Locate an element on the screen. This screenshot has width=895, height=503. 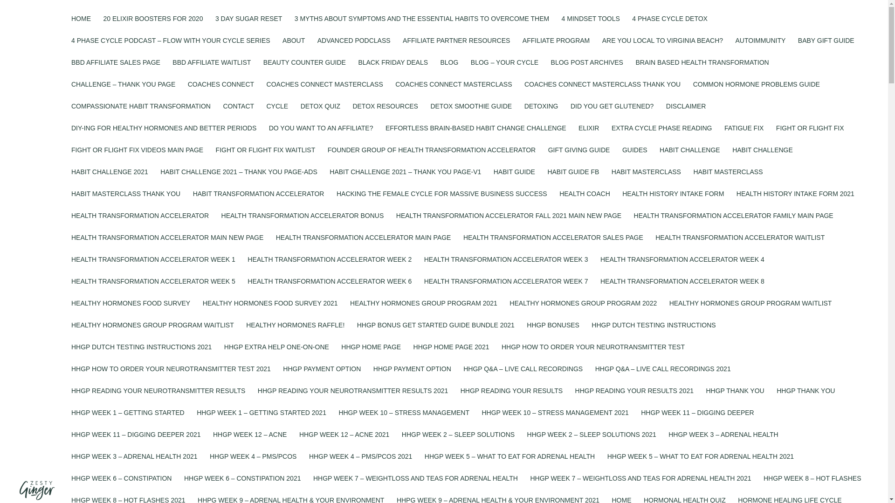
BBD AFFILIATE SALES PAGE is located at coordinates (116, 70).